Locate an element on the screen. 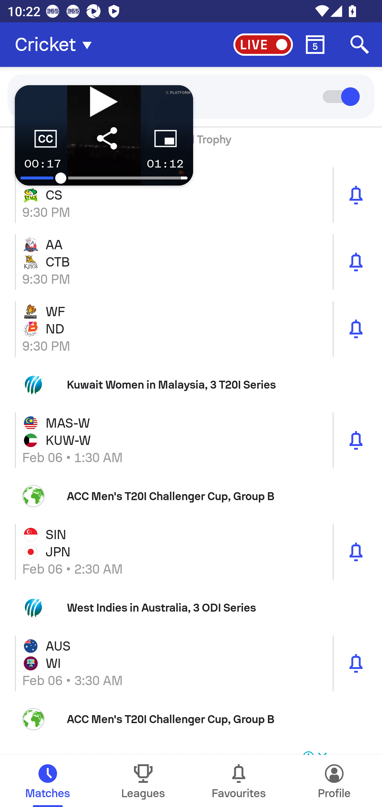  ACC Men's T20I Challenger Cup, Group B is located at coordinates (191, 496).